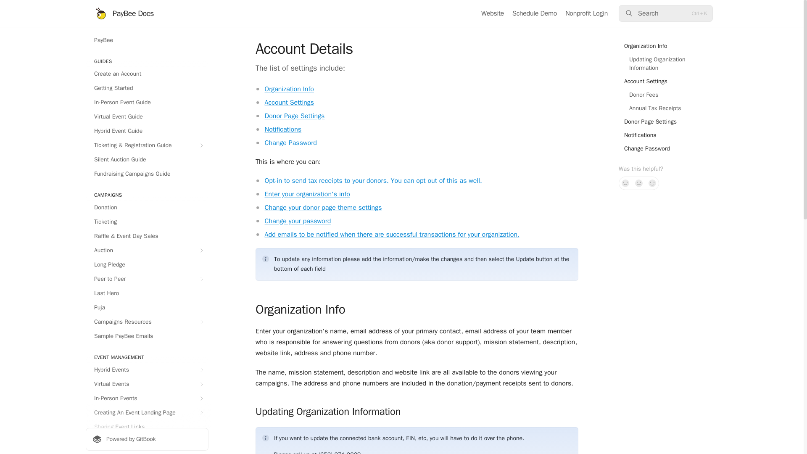  I want to click on Schedule Demo, so click(535, 13).